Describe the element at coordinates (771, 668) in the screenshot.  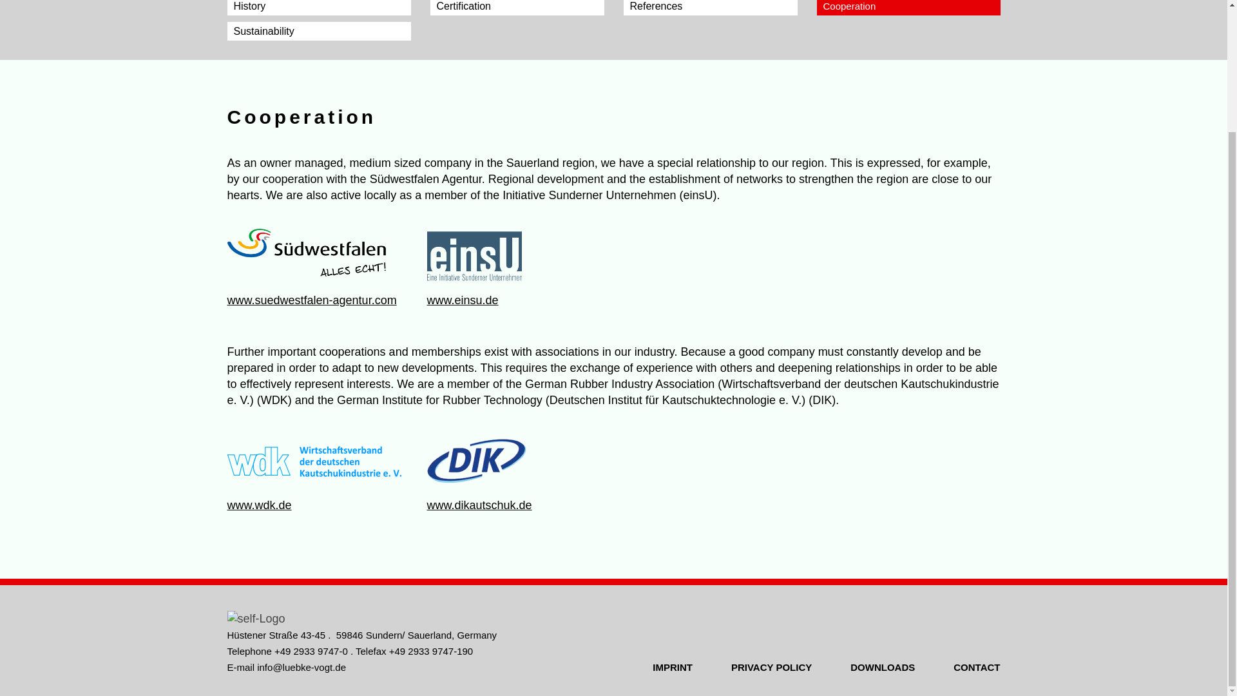
I see `PRIVACY POLICY` at that location.